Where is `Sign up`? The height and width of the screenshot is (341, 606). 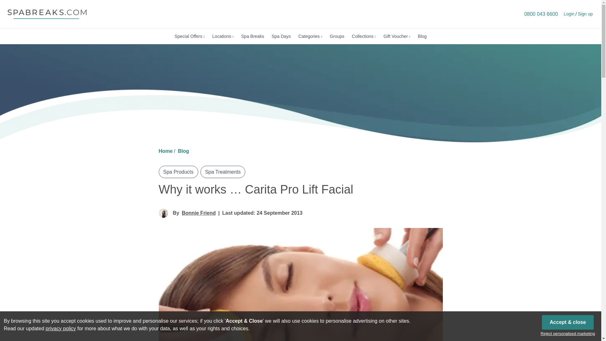
Sign up is located at coordinates (585, 14).